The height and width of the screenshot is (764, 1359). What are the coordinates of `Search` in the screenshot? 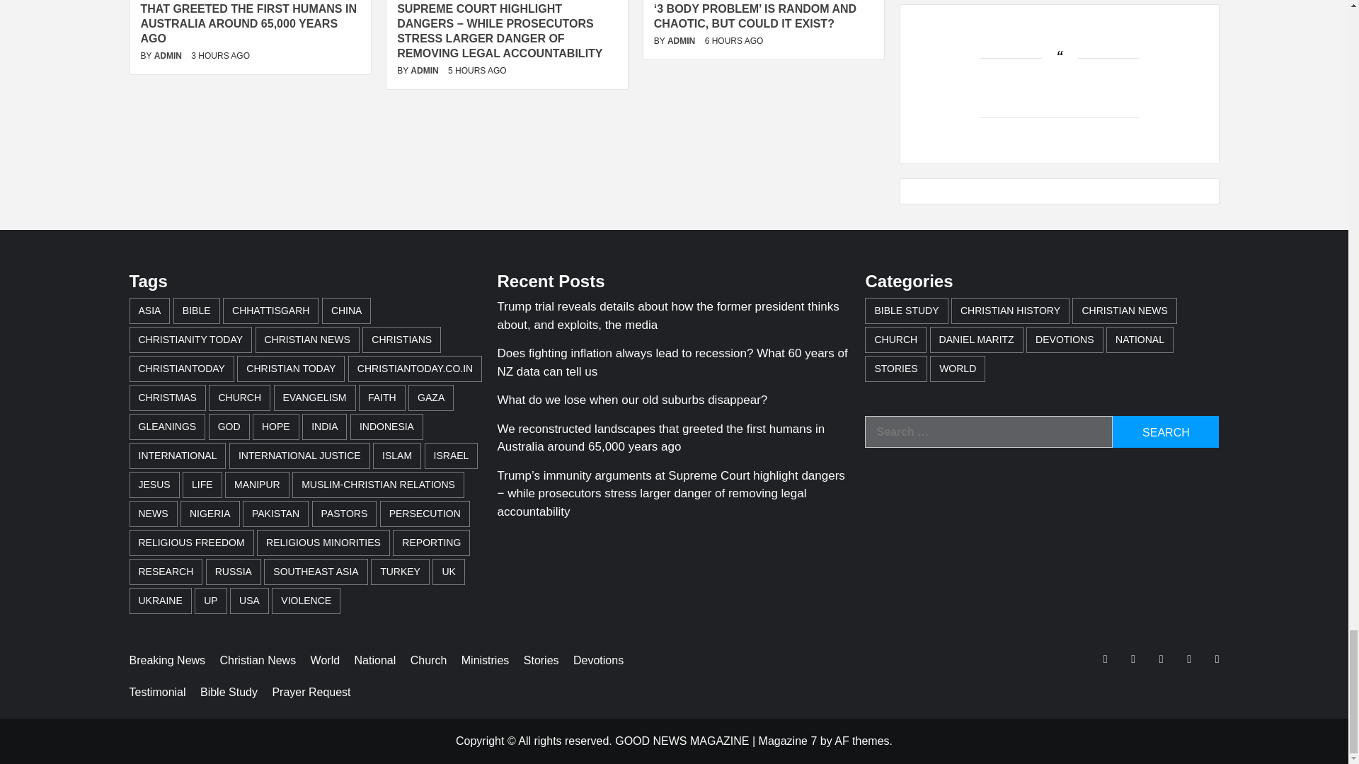 It's located at (1166, 432).